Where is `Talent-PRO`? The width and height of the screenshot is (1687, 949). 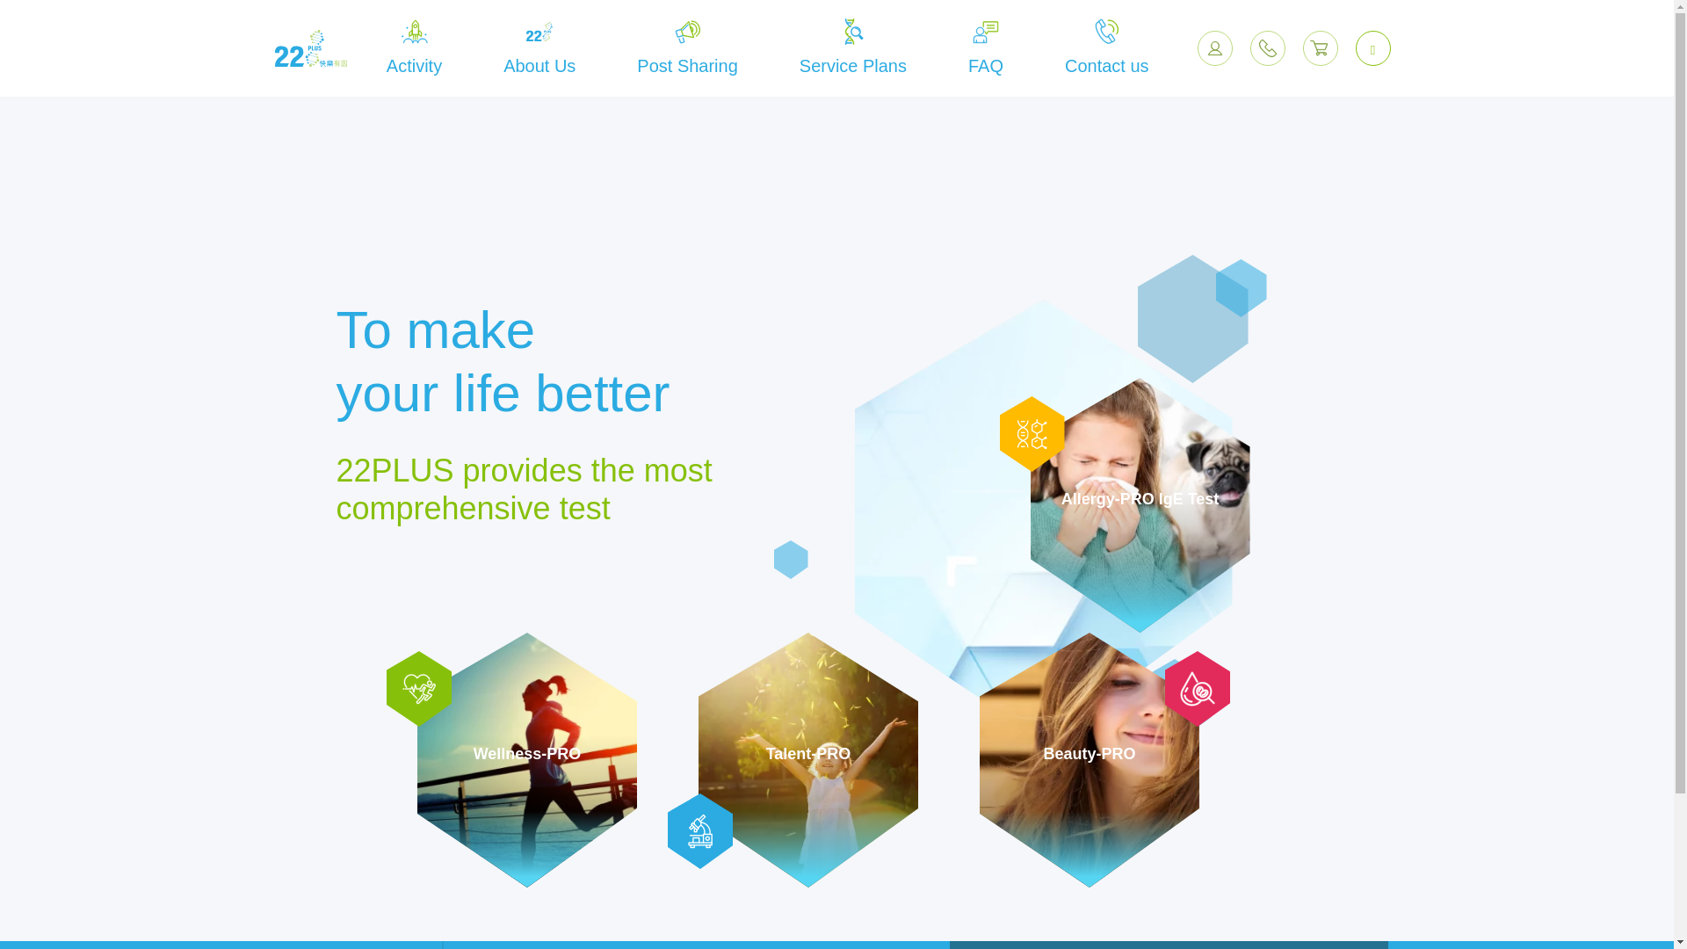 Talent-PRO is located at coordinates (808, 760).